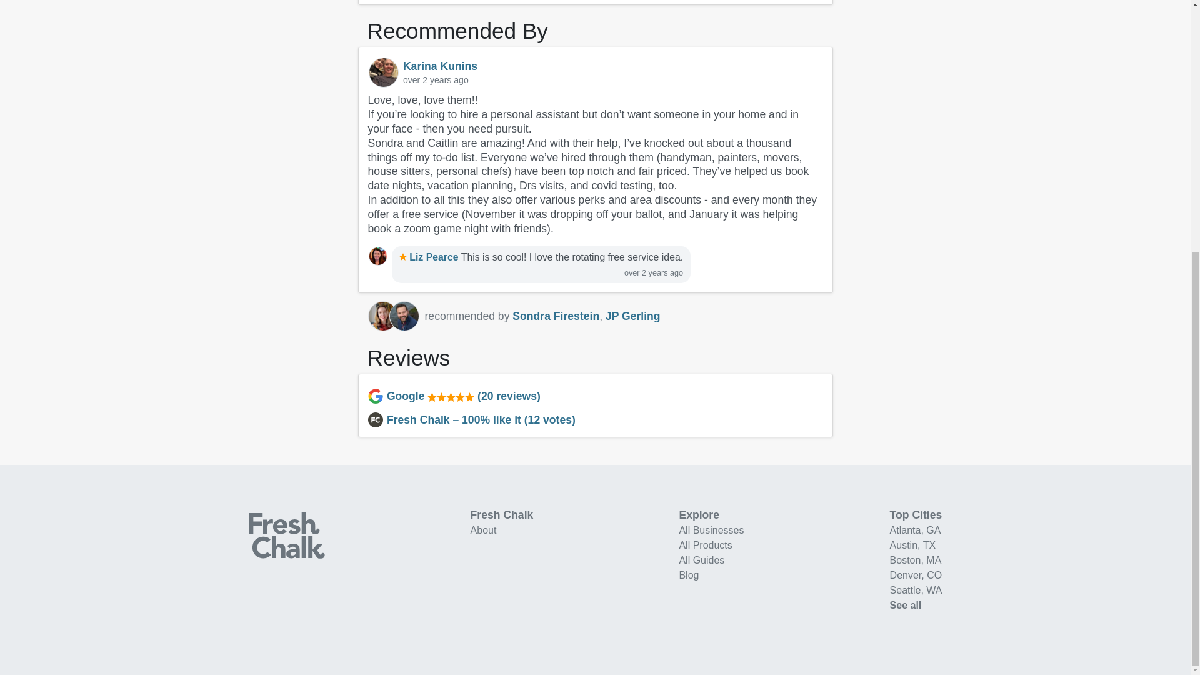  Describe the element at coordinates (440, 66) in the screenshot. I see `Karina Kunins` at that location.